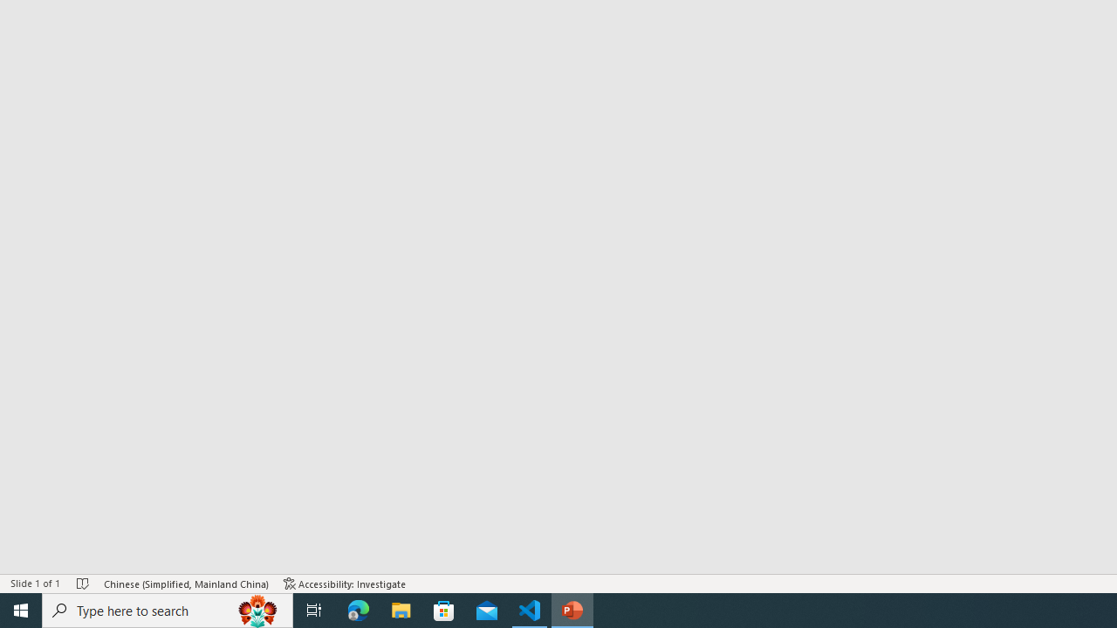 The width and height of the screenshot is (1117, 628). What do you see at coordinates (84, 583) in the screenshot?
I see `Spell Check No Errors` at bounding box center [84, 583].